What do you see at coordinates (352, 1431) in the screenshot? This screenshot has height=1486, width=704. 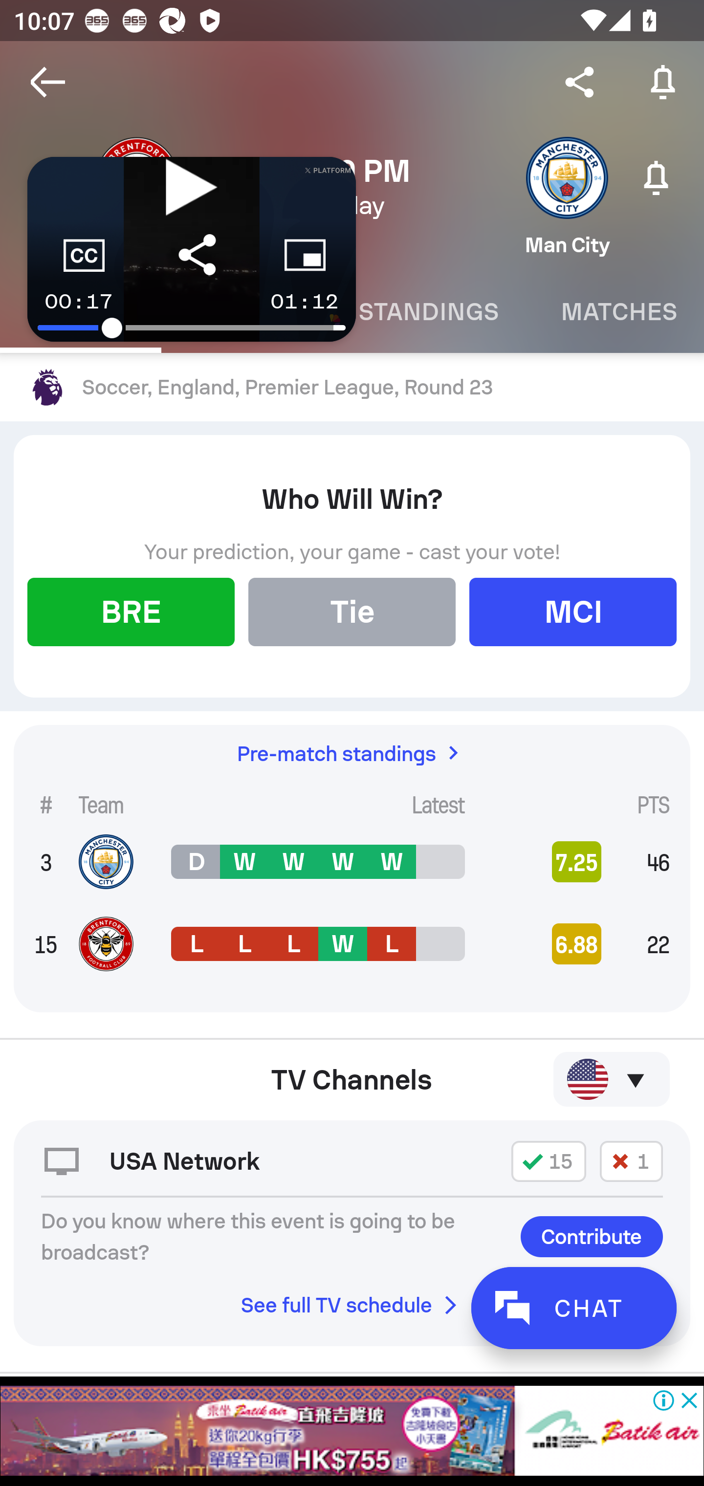 I see `batik-air-x-hkia-promotion` at bounding box center [352, 1431].